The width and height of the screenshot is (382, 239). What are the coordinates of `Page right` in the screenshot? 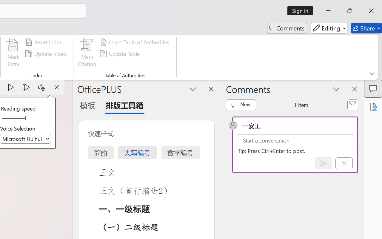 It's located at (39, 118).